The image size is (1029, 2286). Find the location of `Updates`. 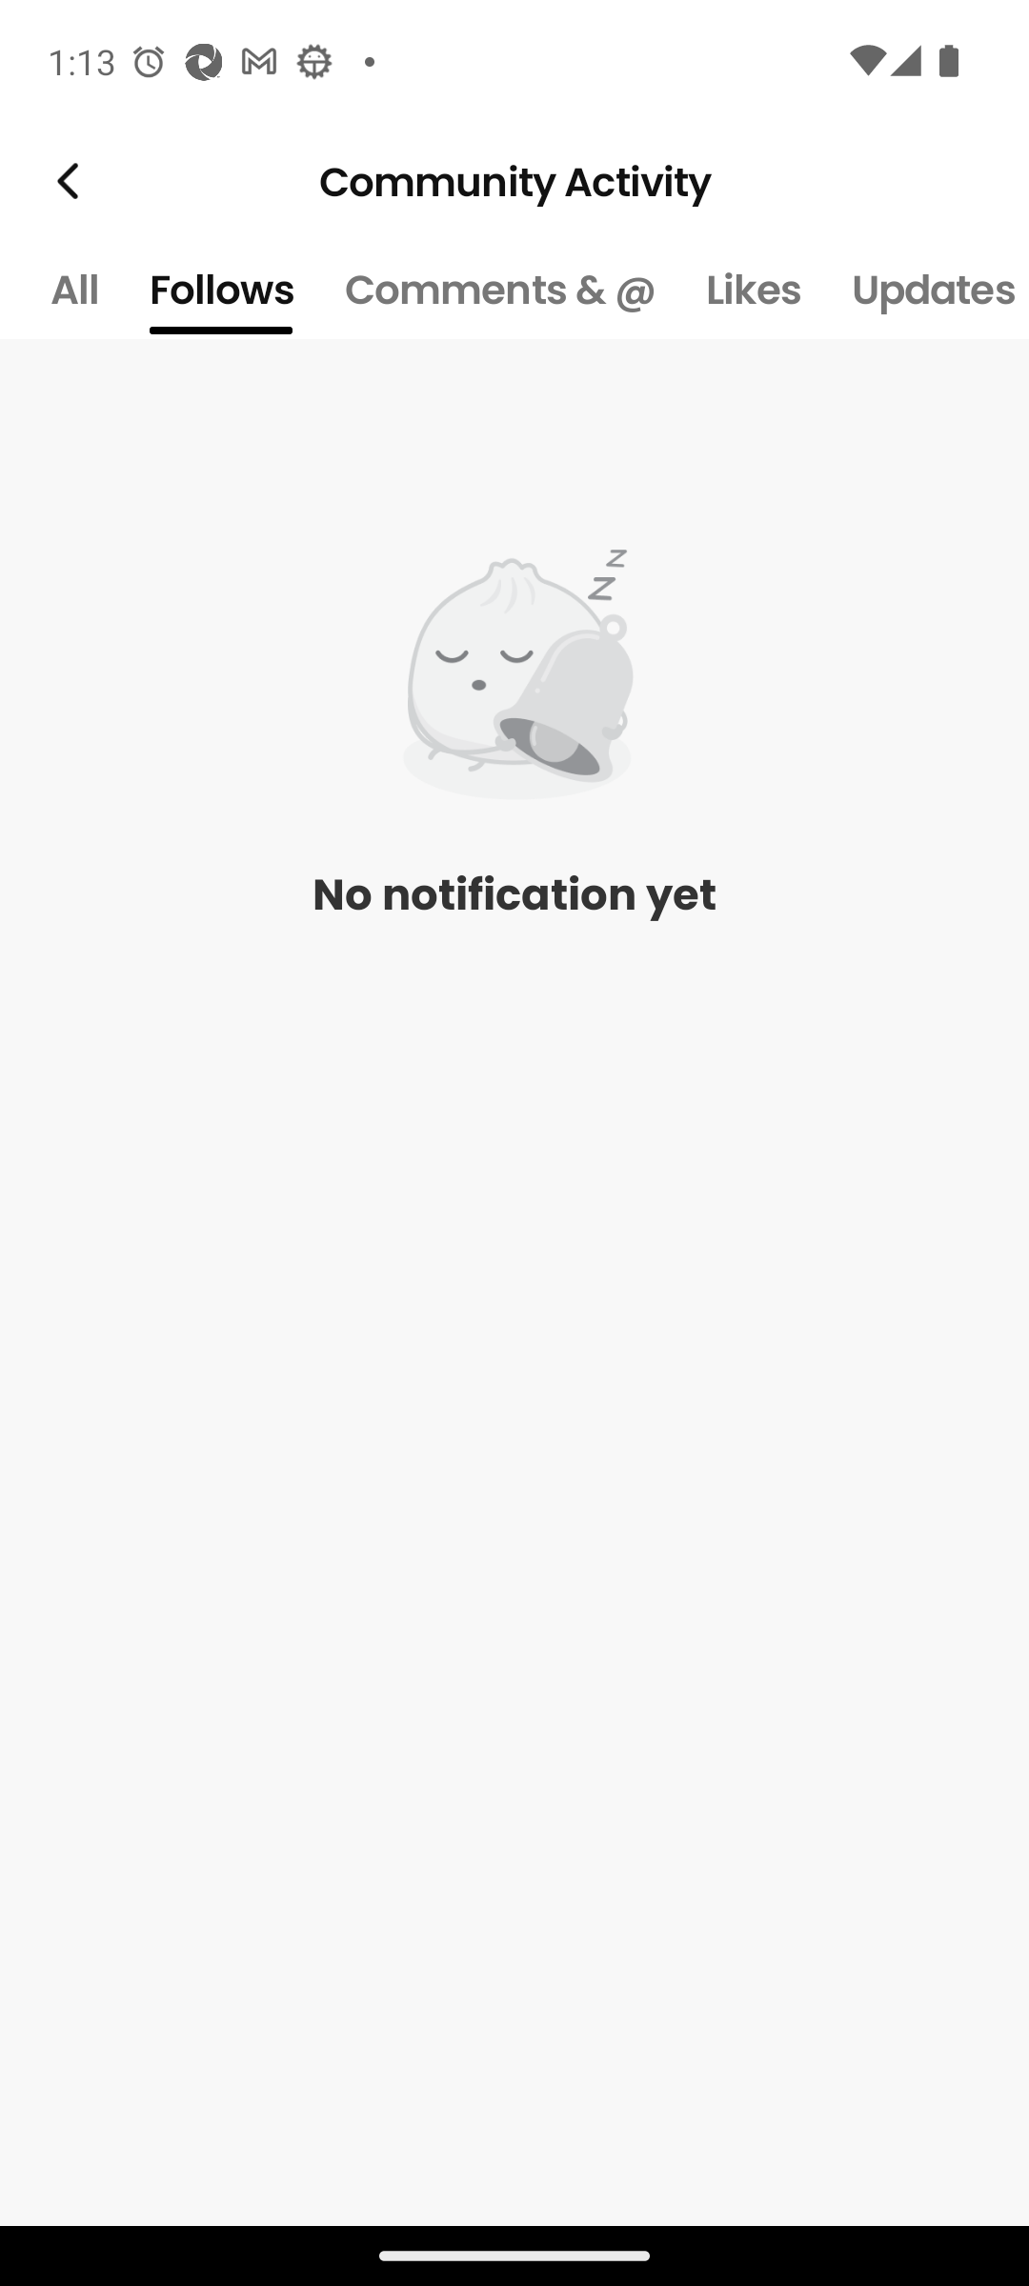

Updates is located at coordinates (928, 290).